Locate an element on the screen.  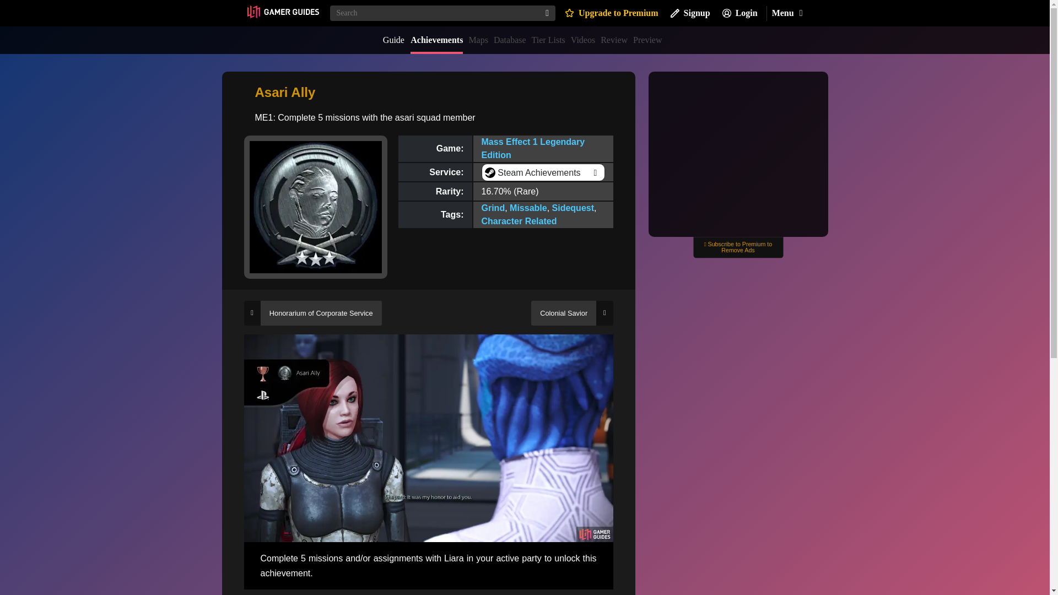
Login is located at coordinates (739, 13).